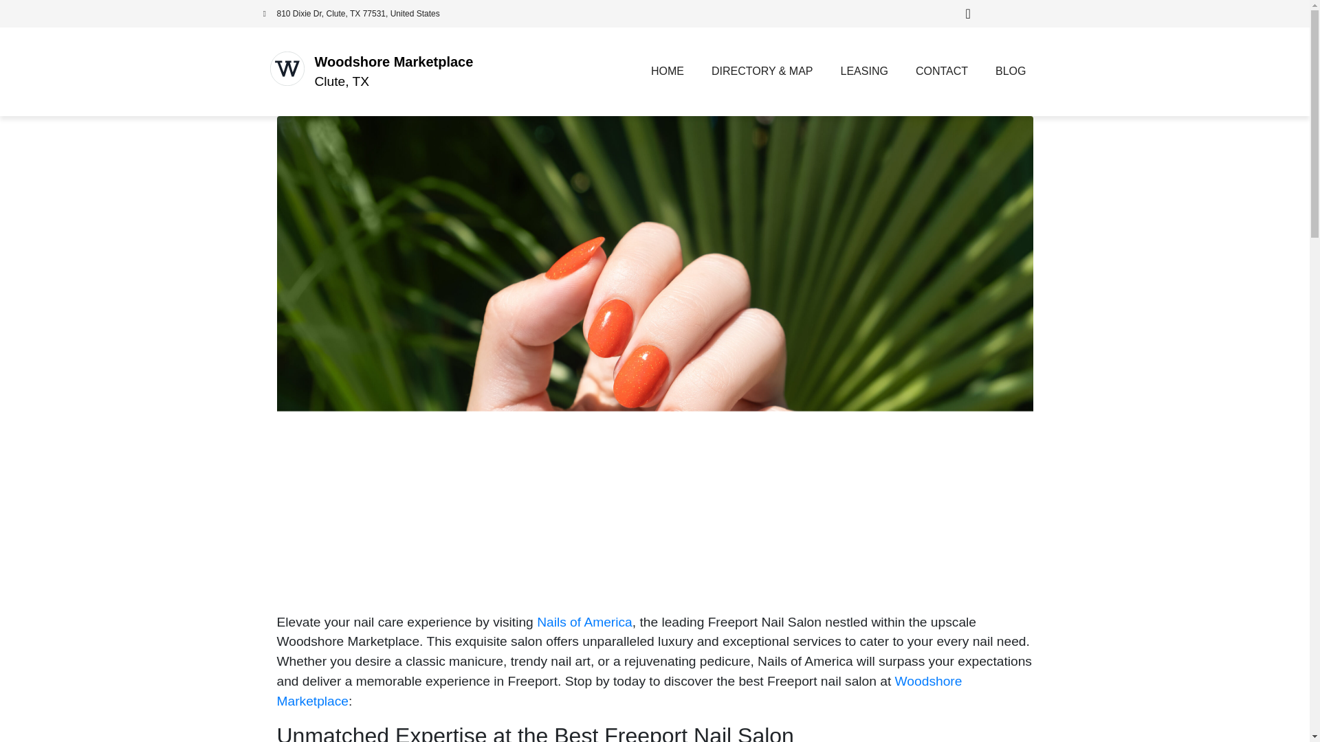 The image size is (1320, 742). I want to click on Nails of America, so click(584, 622).